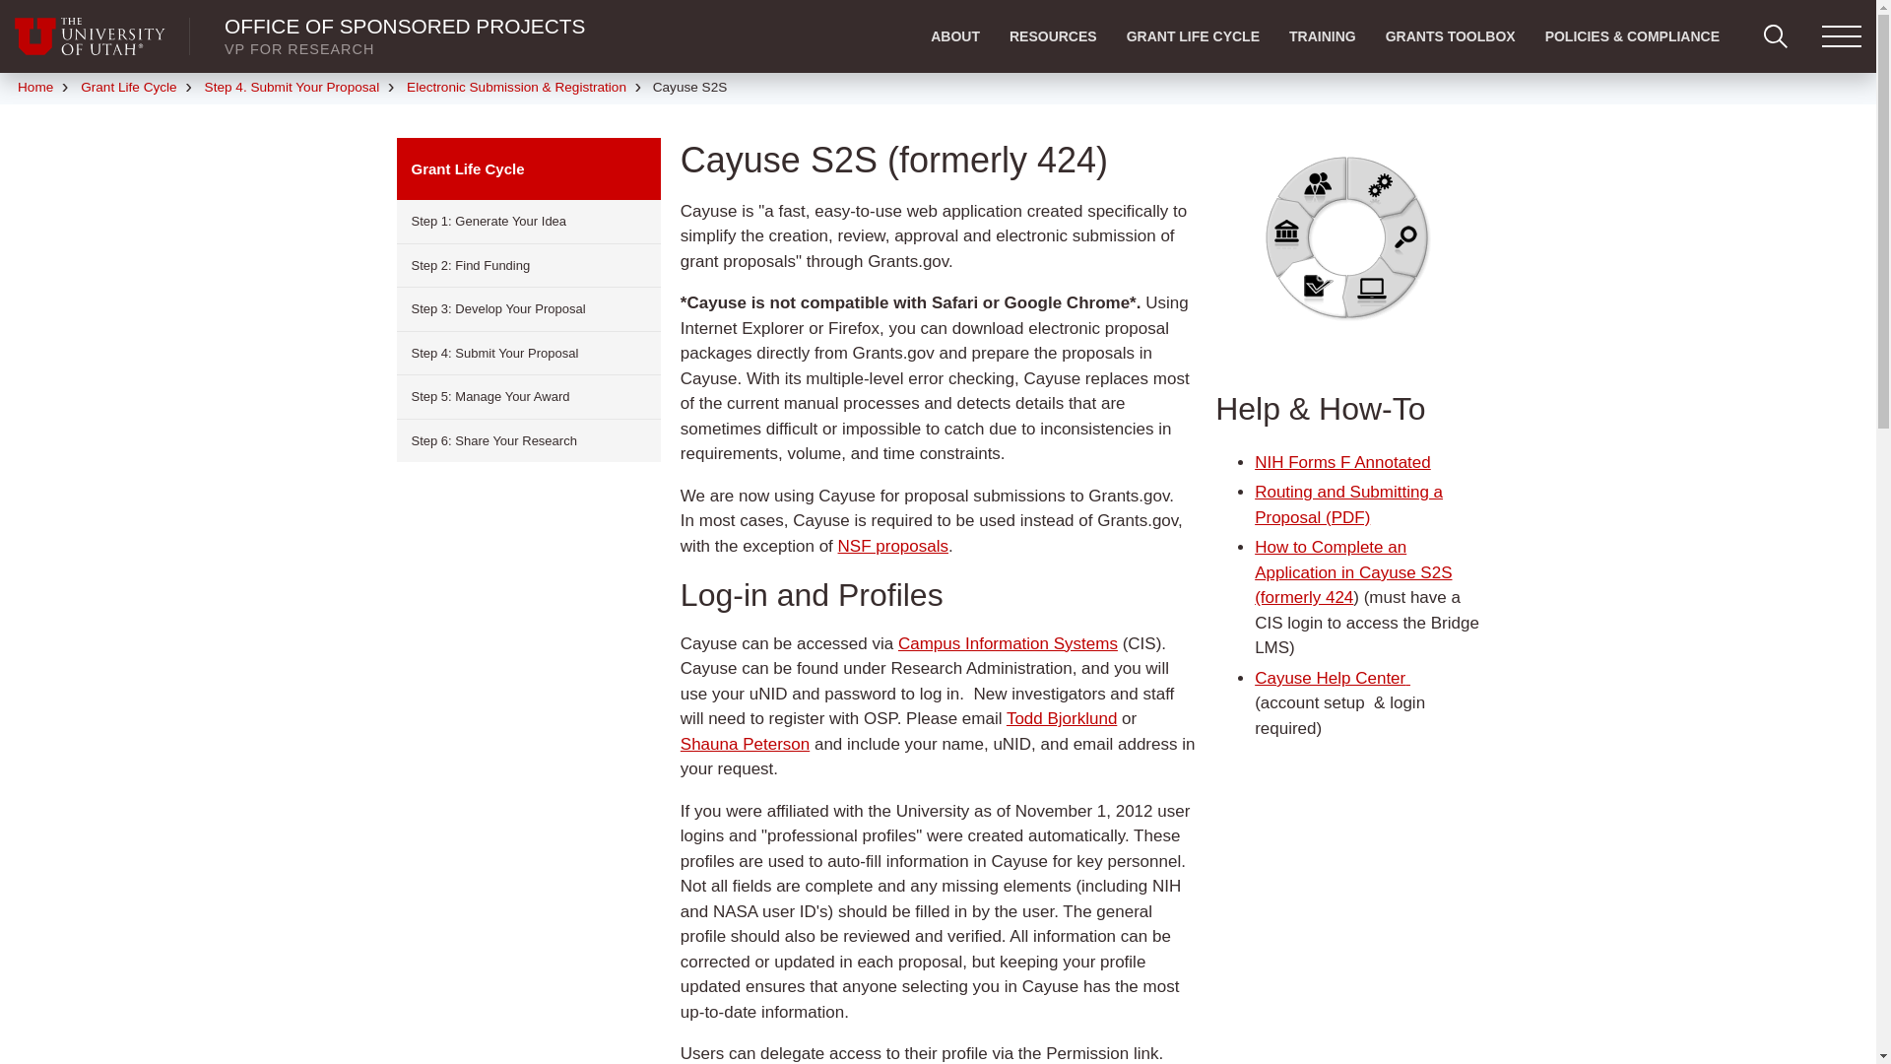 This screenshot has height=1064, width=1891. What do you see at coordinates (299, 49) in the screenshot?
I see `VP FOR RESEARCH` at bounding box center [299, 49].